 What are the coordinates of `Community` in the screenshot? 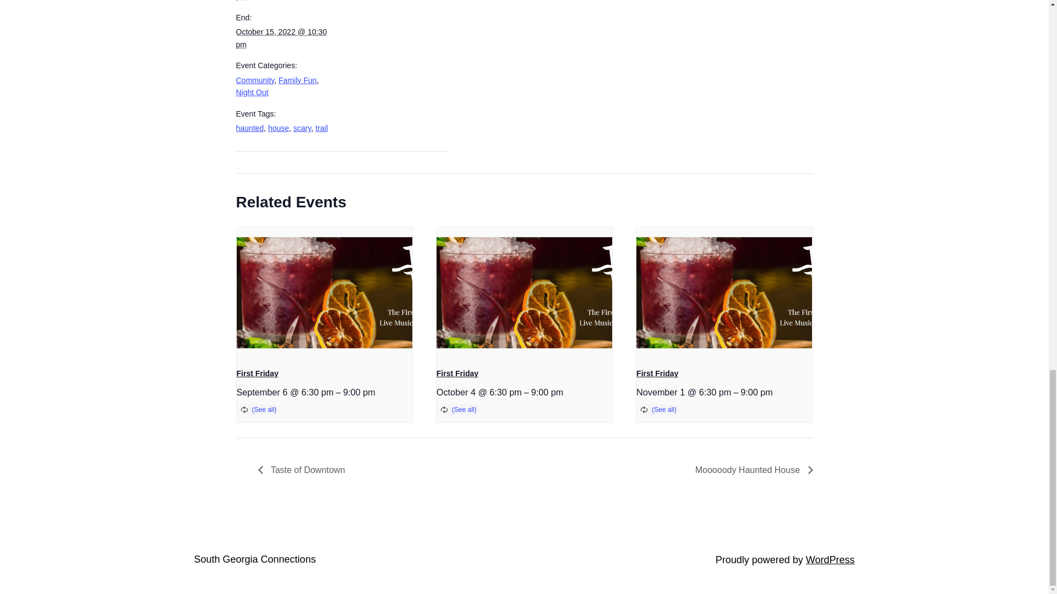 It's located at (254, 80).